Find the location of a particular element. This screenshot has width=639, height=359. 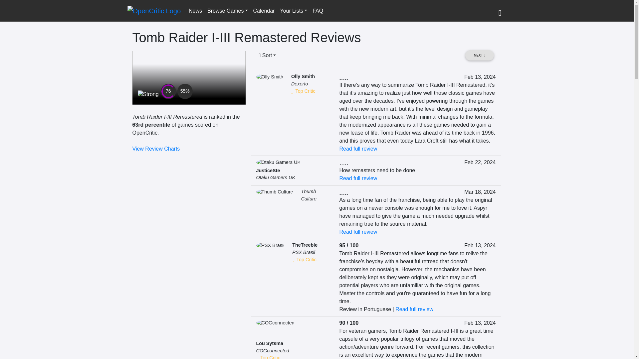

Calendar is located at coordinates (264, 10).